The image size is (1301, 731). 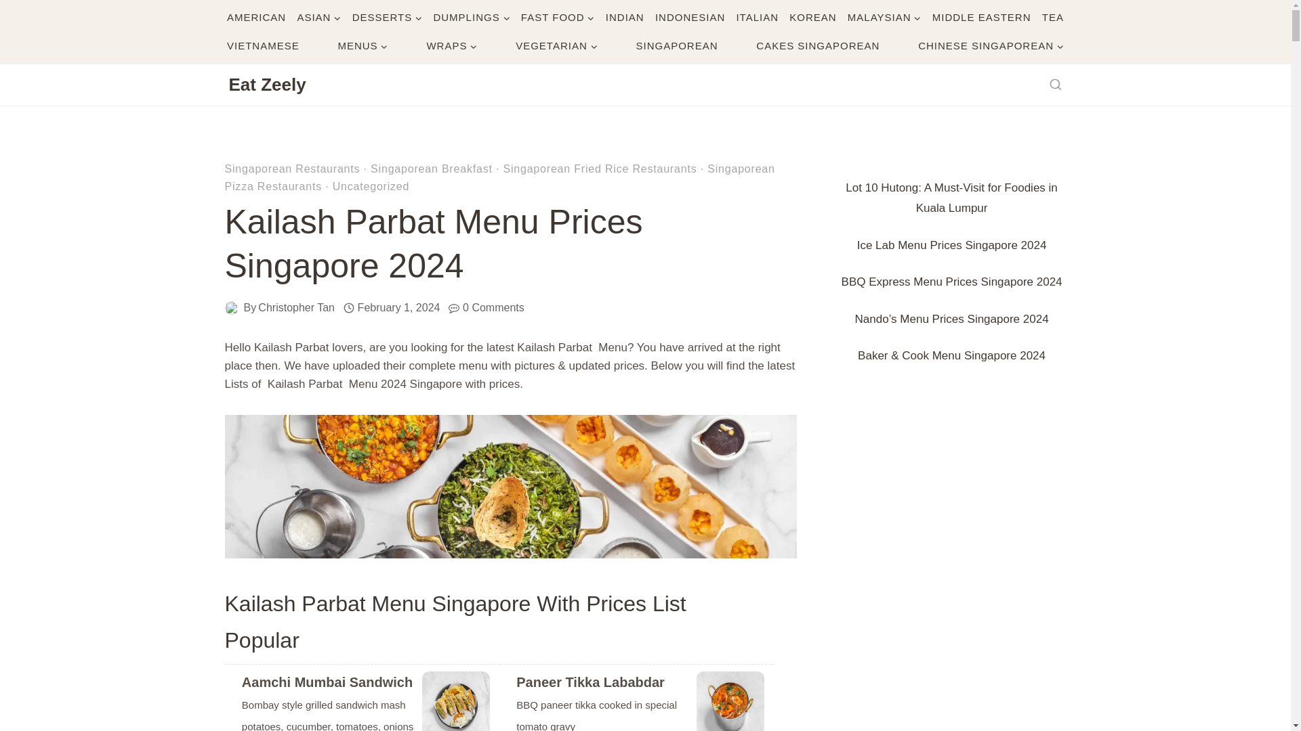 I want to click on 0 Comments, so click(x=493, y=307).